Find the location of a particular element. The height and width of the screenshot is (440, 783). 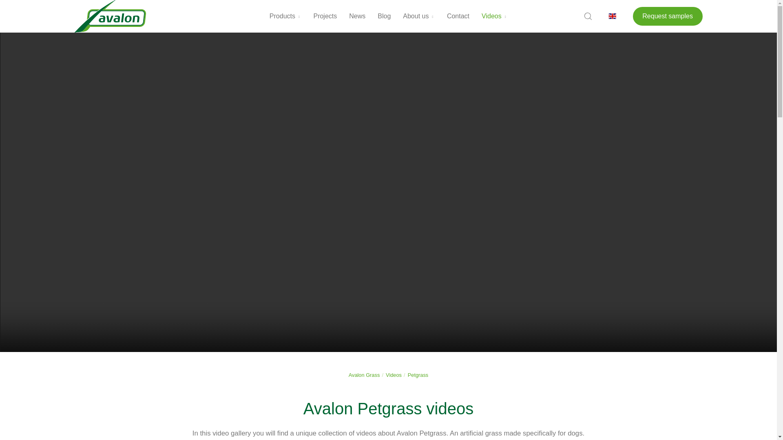

Avalon Grass is located at coordinates (110, 16).